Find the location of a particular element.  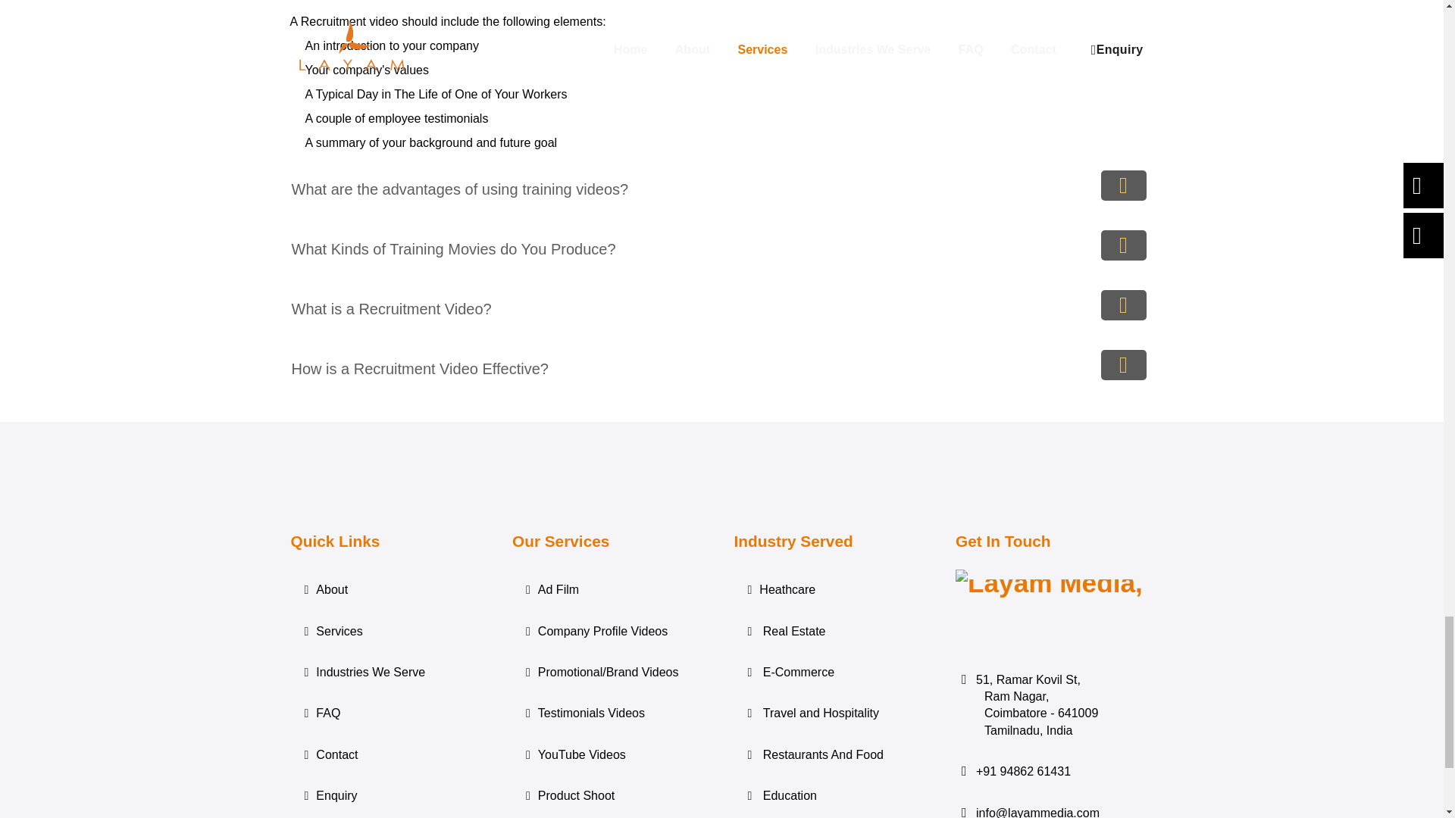

What are the advantages of using training videos? is located at coordinates (721, 189).